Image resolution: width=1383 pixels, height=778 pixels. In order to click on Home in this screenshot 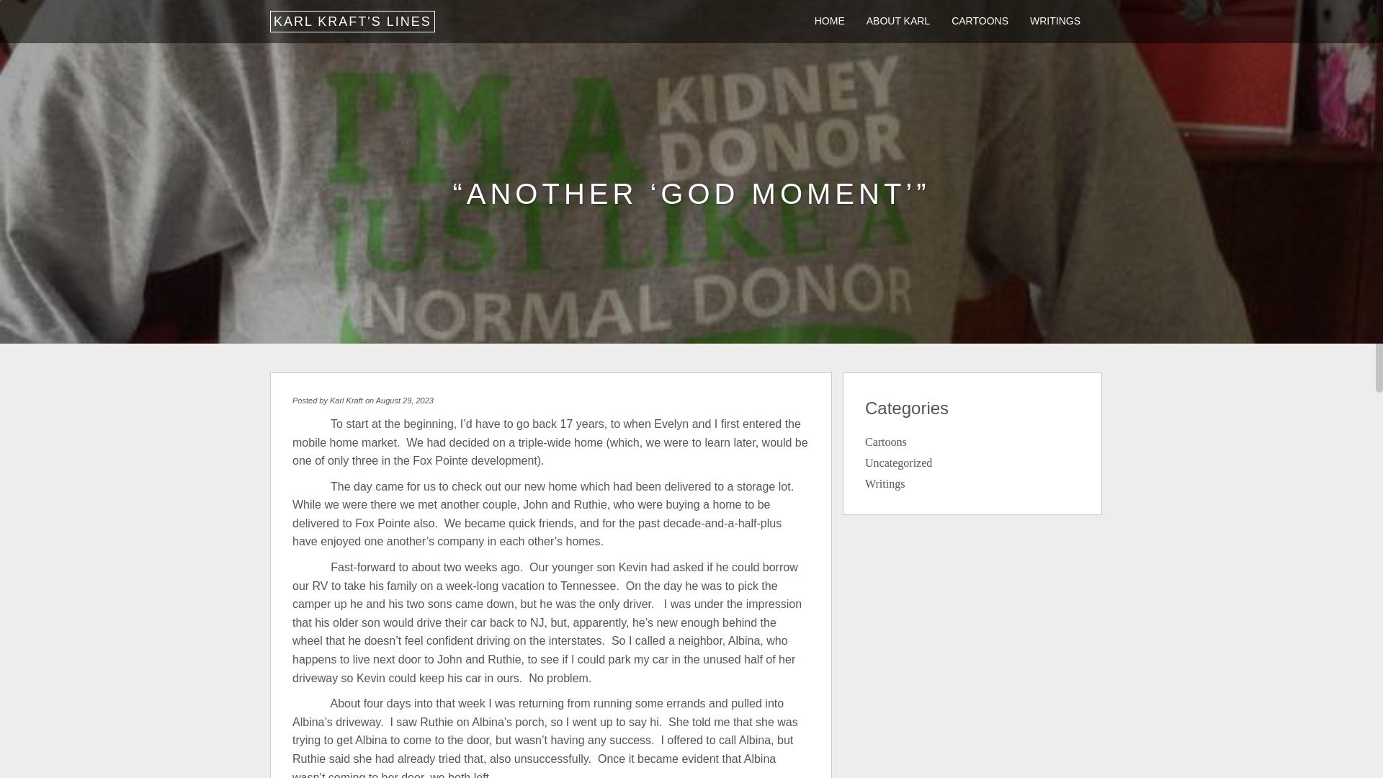, I will do `click(830, 17)`.